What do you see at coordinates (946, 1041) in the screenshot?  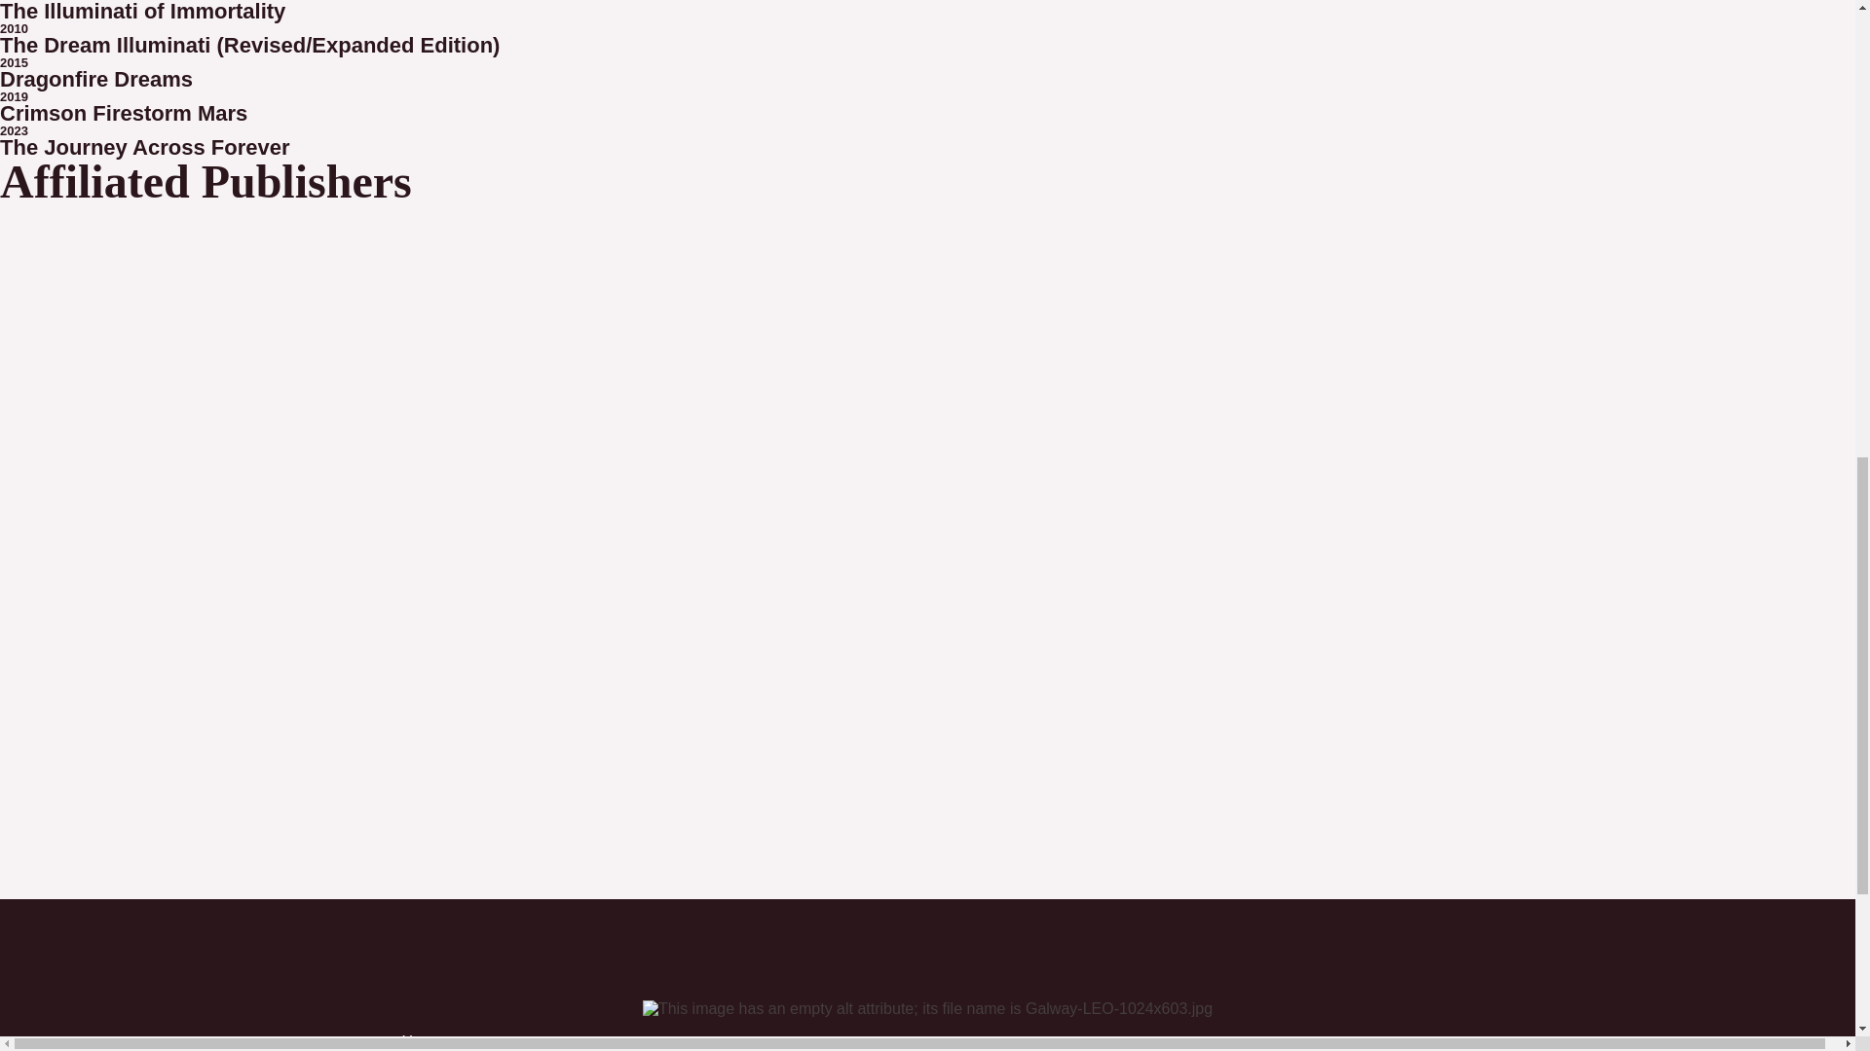 I see `Home` at bounding box center [946, 1041].